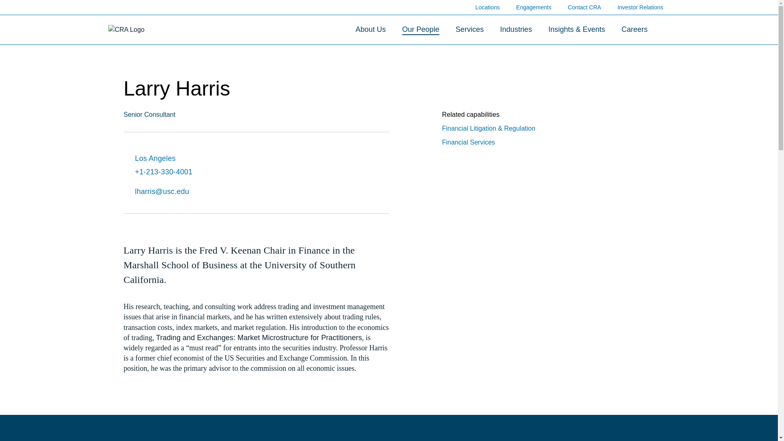 This screenshot has width=784, height=441. I want to click on Careers, so click(635, 29).